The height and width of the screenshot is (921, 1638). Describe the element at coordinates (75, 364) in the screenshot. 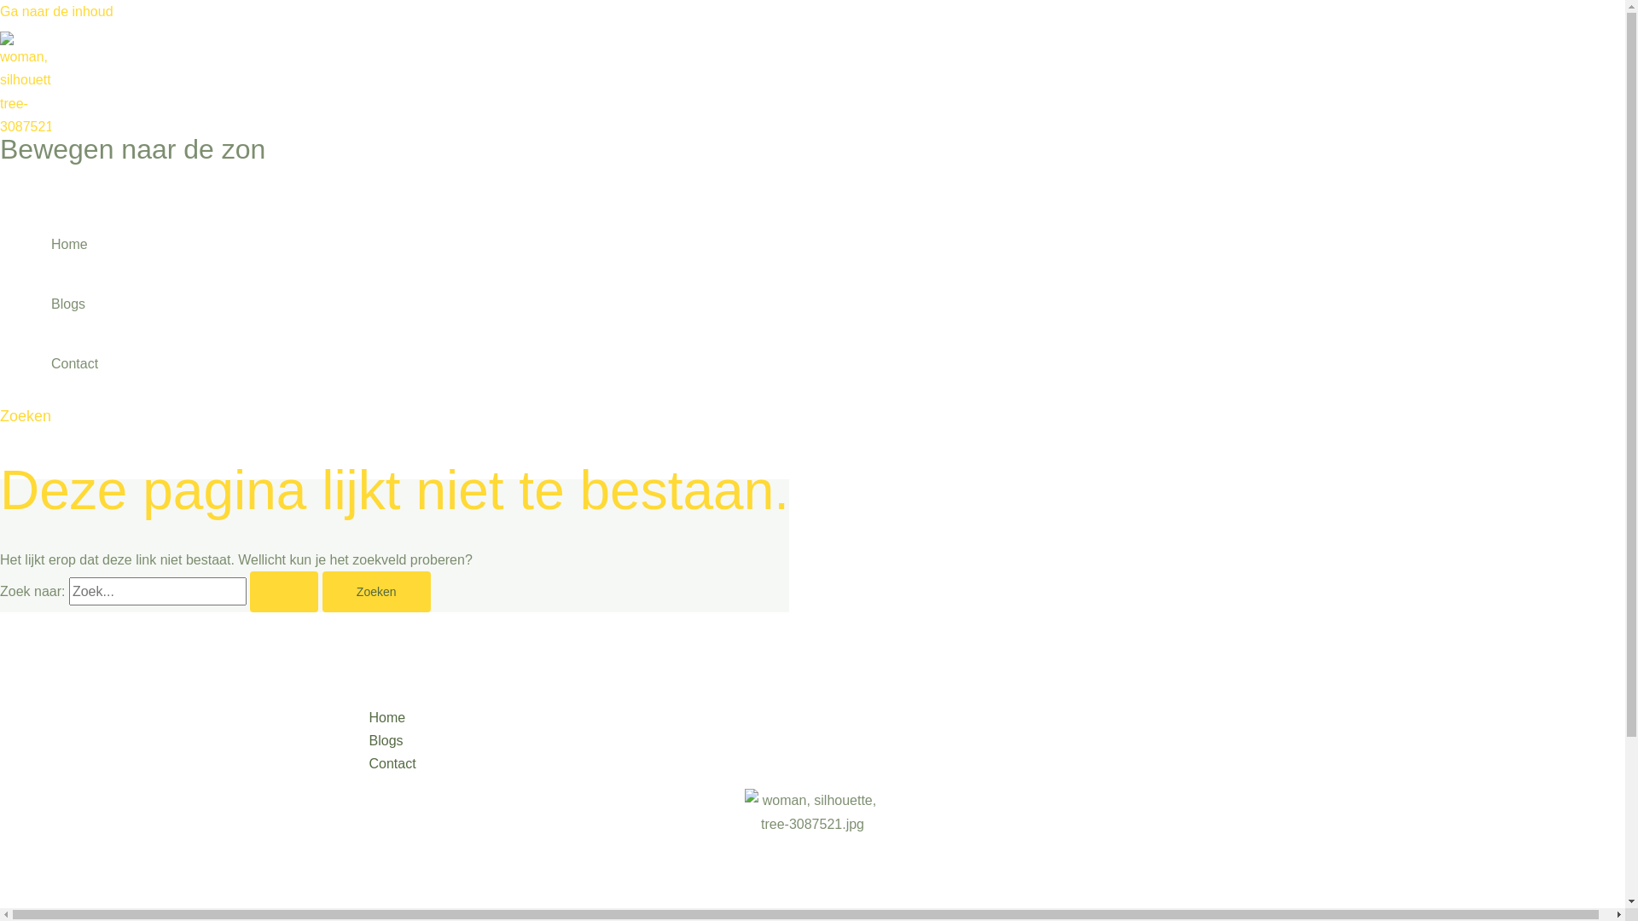

I see `Contact` at that location.